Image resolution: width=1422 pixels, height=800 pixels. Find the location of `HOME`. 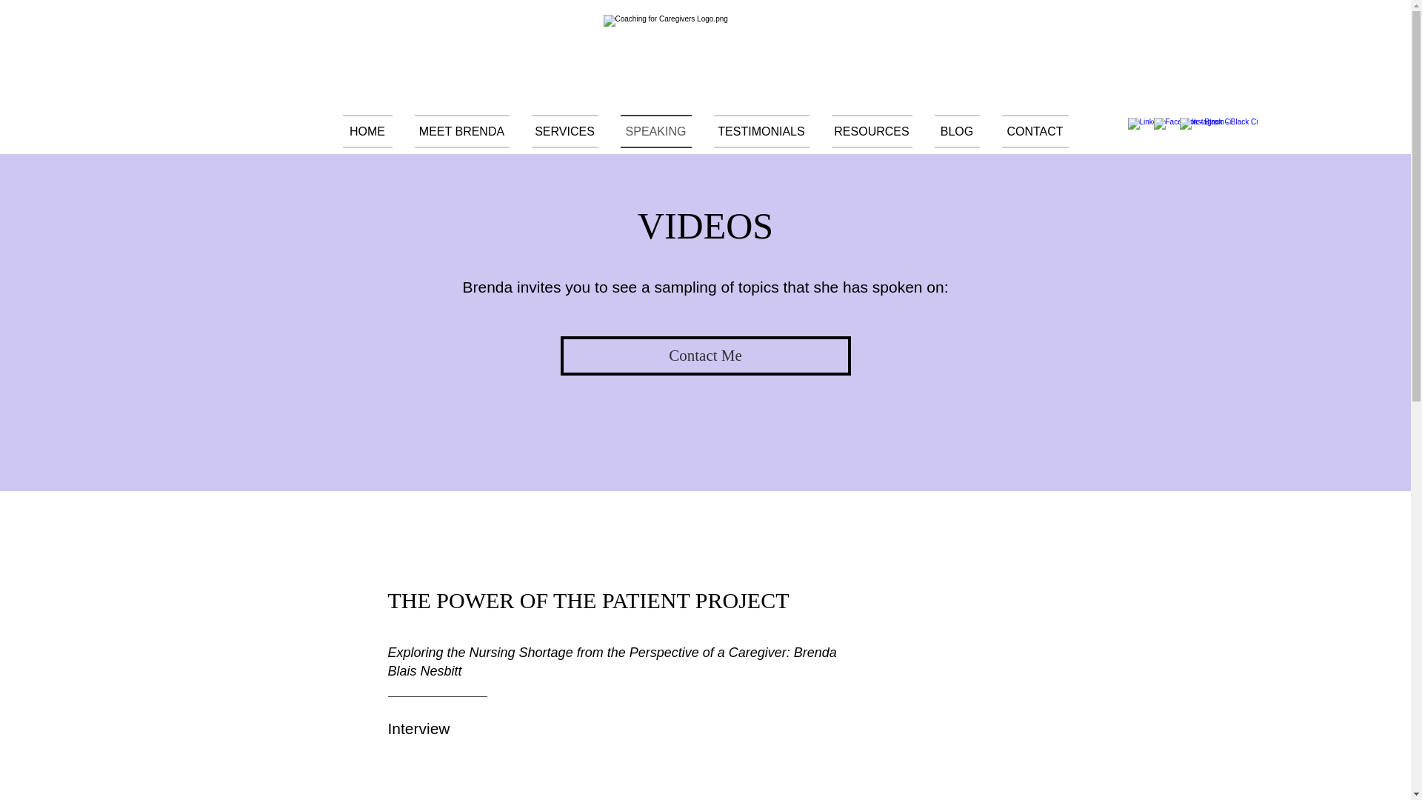

HOME is located at coordinates (372, 131).